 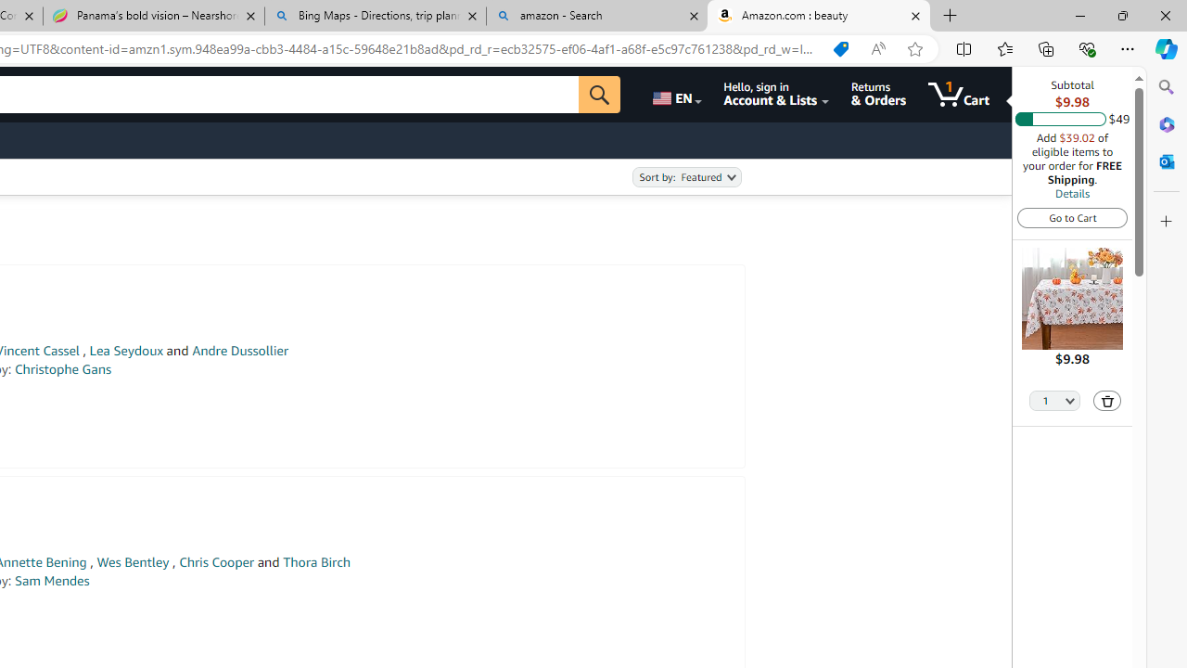 I want to click on Choose a language for shopping., so click(x=675, y=95).